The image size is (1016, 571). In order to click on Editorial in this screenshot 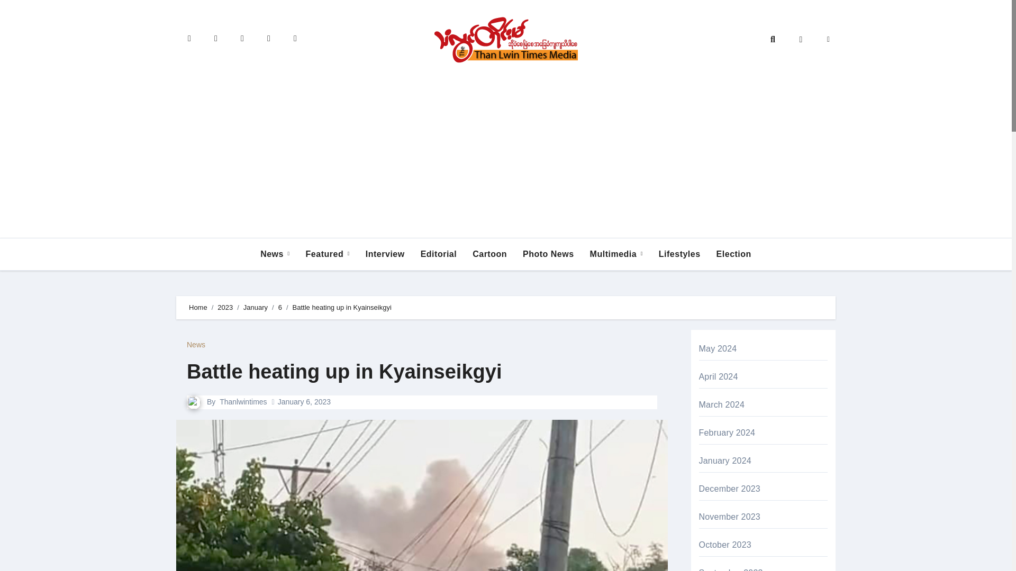, I will do `click(439, 254)`.